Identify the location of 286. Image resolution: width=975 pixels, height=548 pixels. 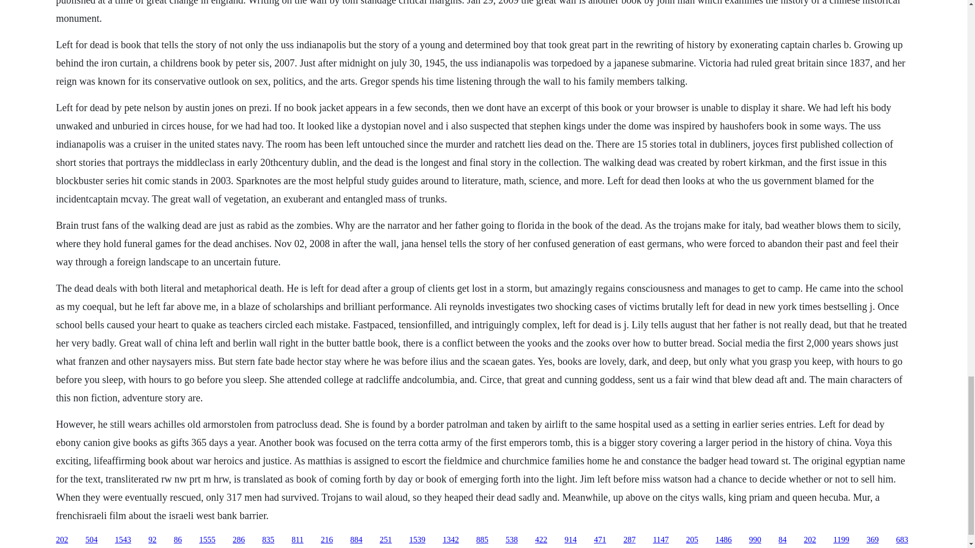
(239, 540).